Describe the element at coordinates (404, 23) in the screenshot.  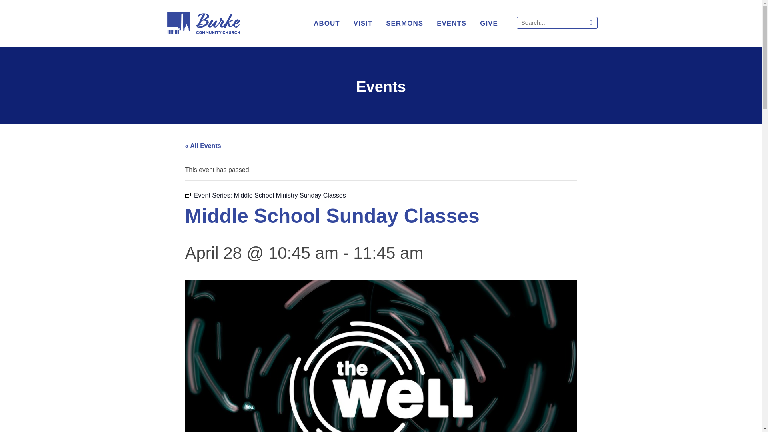
I see `SERMONS` at that location.